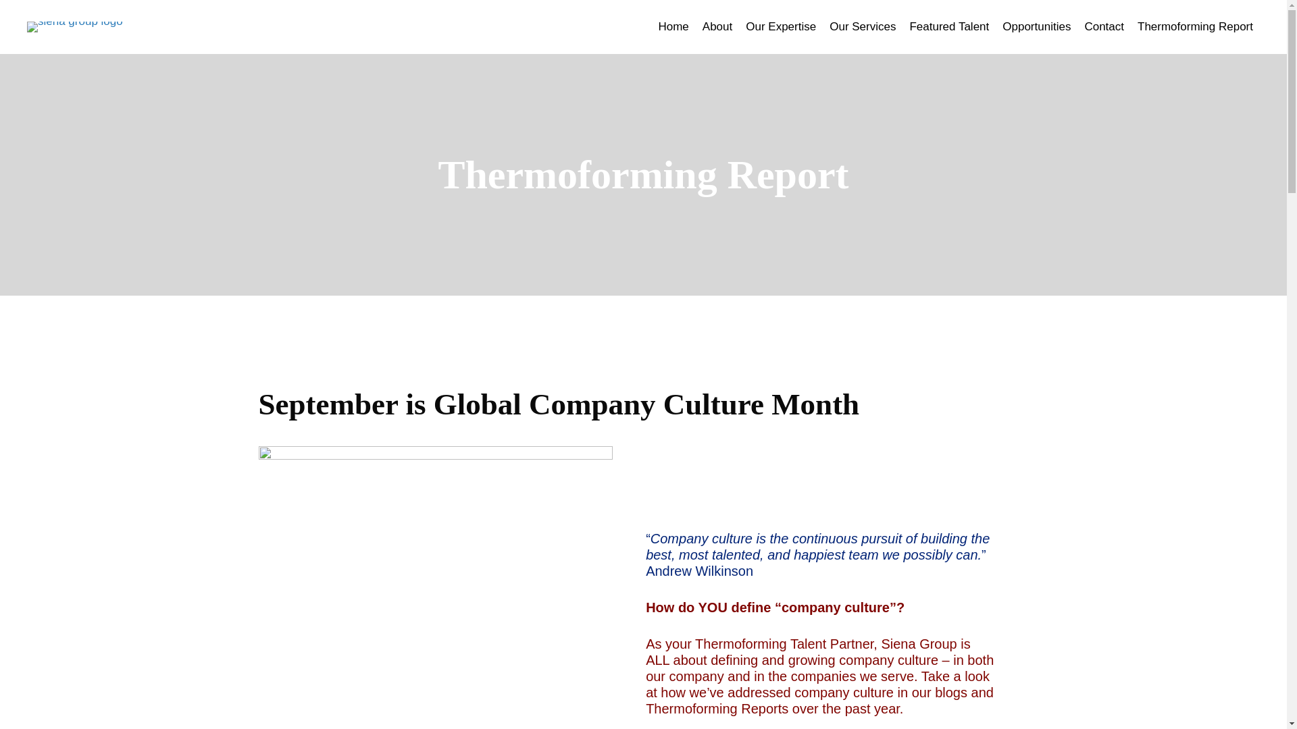  Describe the element at coordinates (949, 27) in the screenshot. I see `Featured Talent` at that location.